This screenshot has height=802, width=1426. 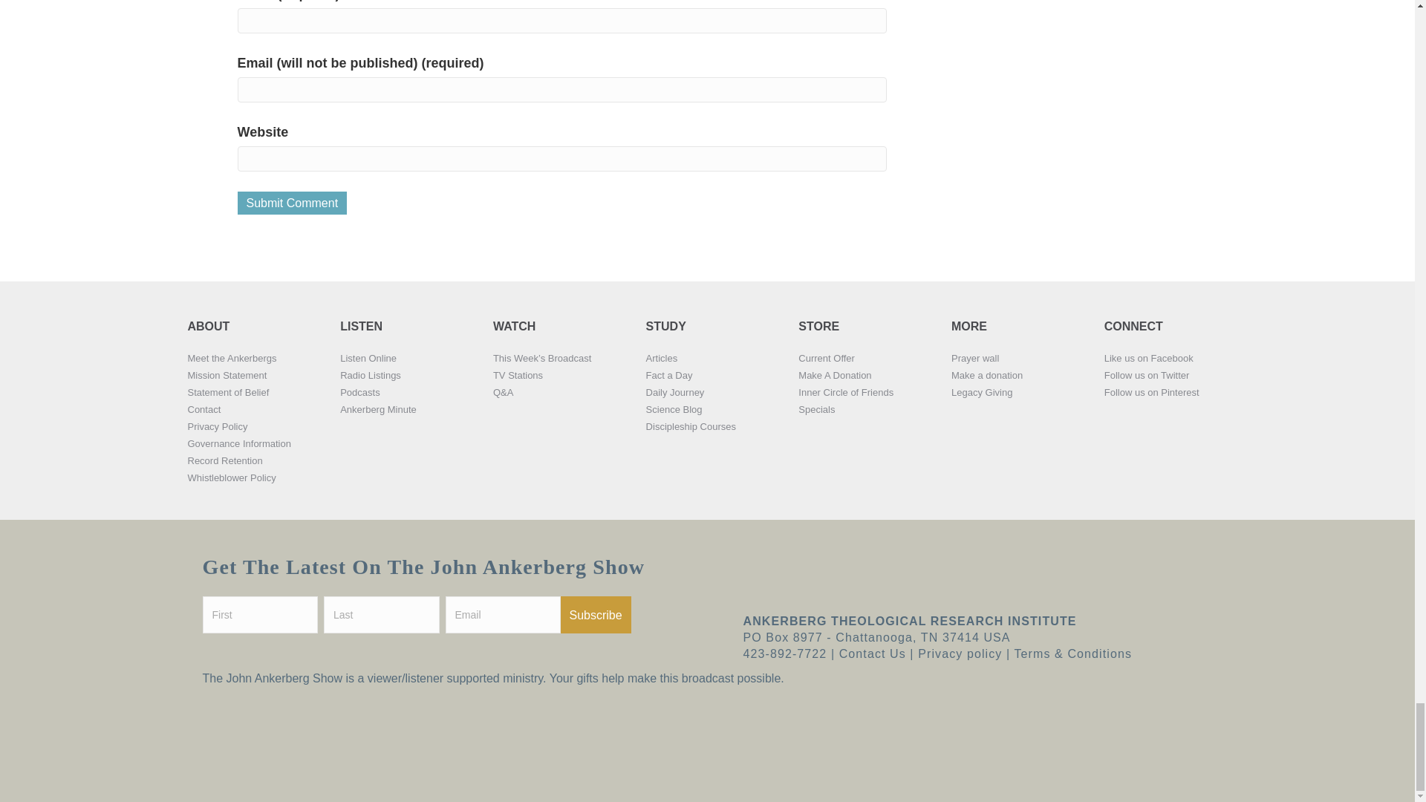 What do you see at coordinates (595, 615) in the screenshot?
I see `Subscribe` at bounding box center [595, 615].